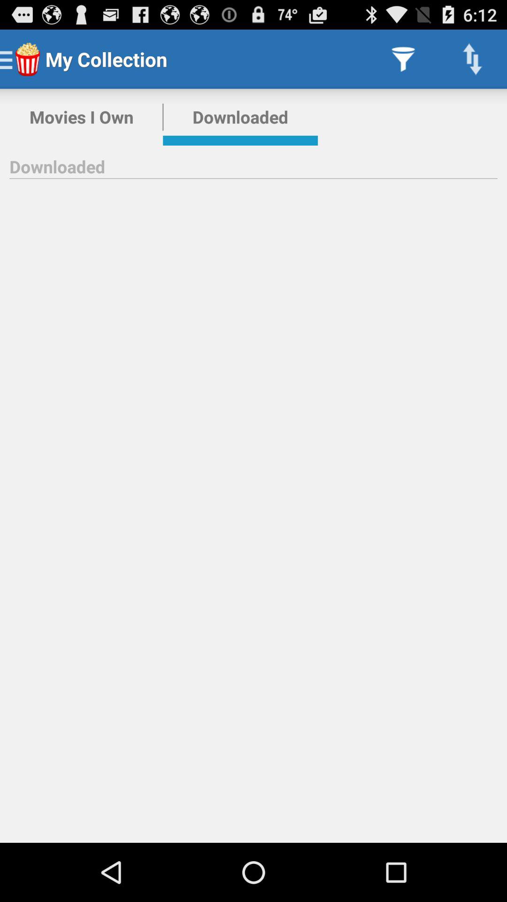 This screenshot has height=902, width=507. What do you see at coordinates (403, 59) in the screenshot?
I see `click item to the right of downloaded icon` at bounding box center [403, 59].